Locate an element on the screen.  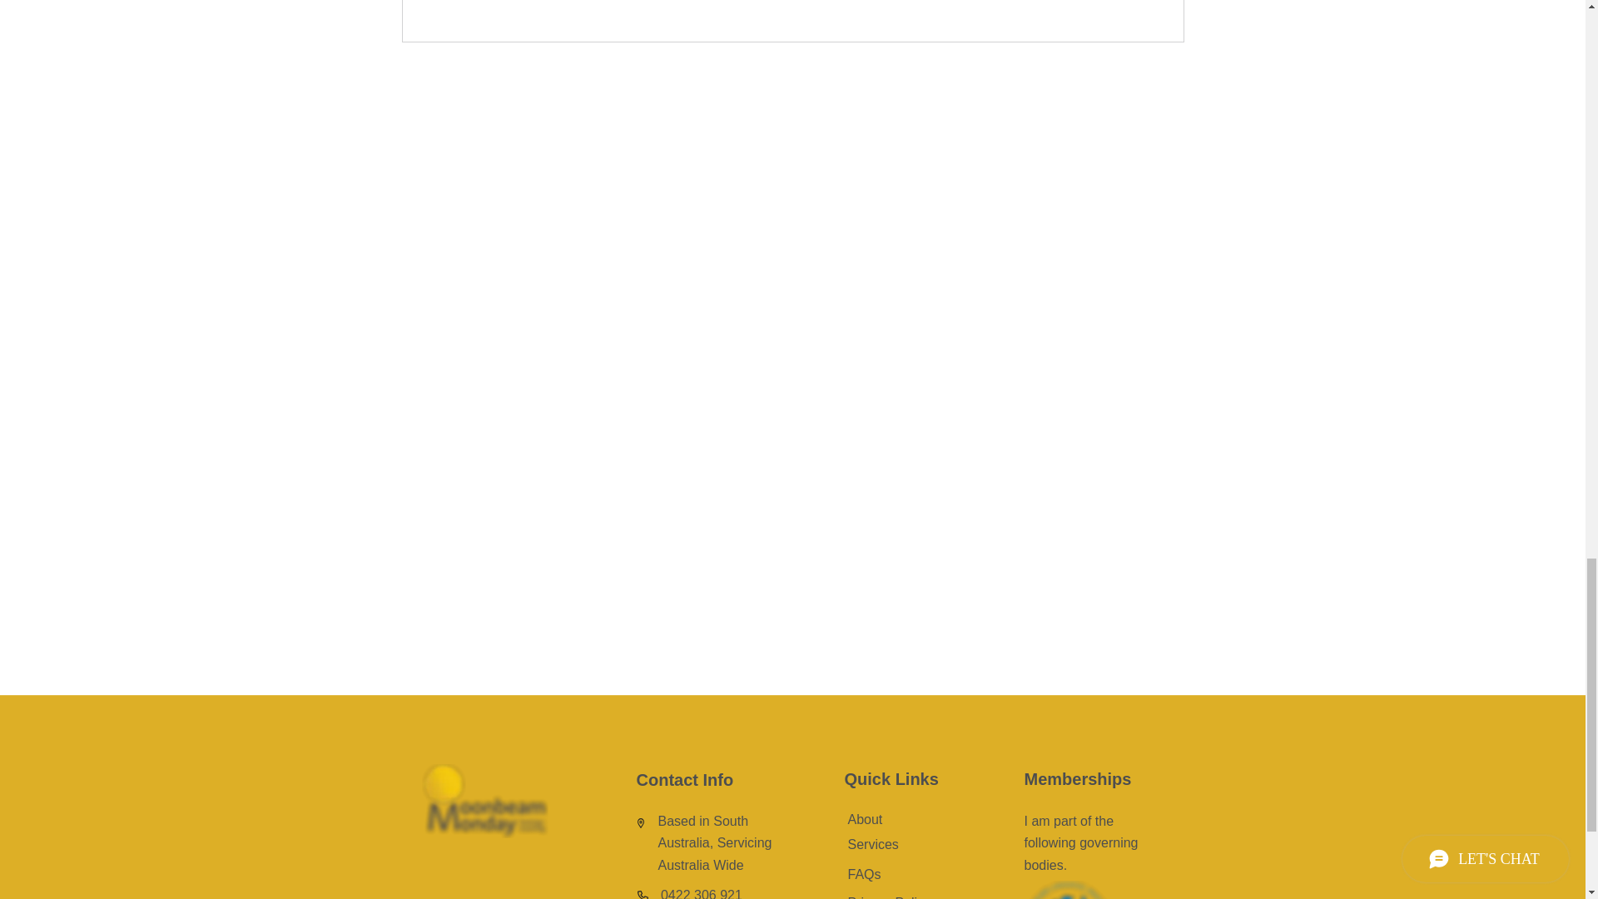
About is located at coordinates (864, 819).